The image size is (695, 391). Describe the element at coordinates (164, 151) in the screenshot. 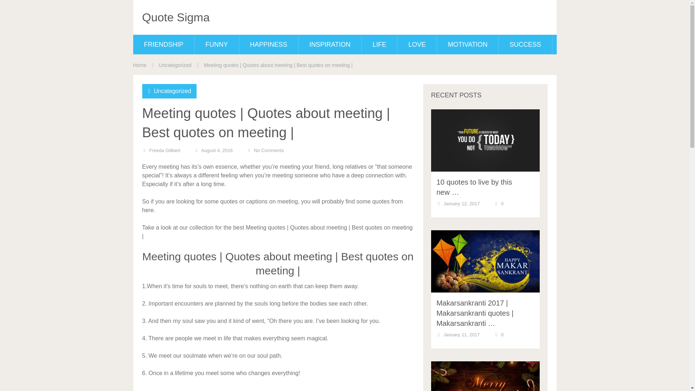

I see `Posts by Freeda Gillbert` at that location.